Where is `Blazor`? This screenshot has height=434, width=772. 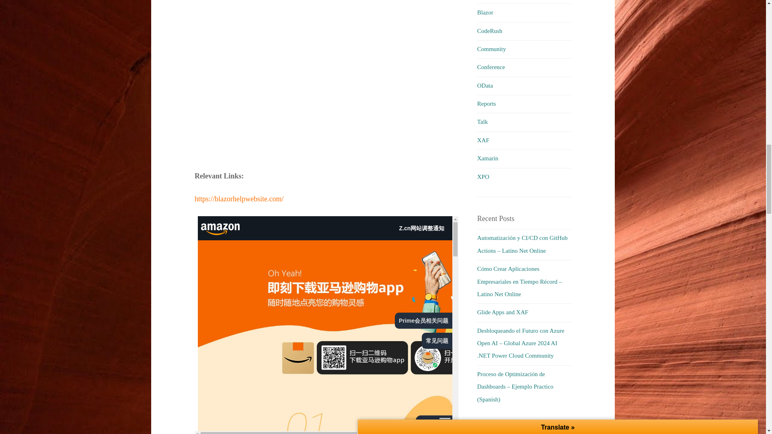 Blazor is located at coordinates (485, 12).